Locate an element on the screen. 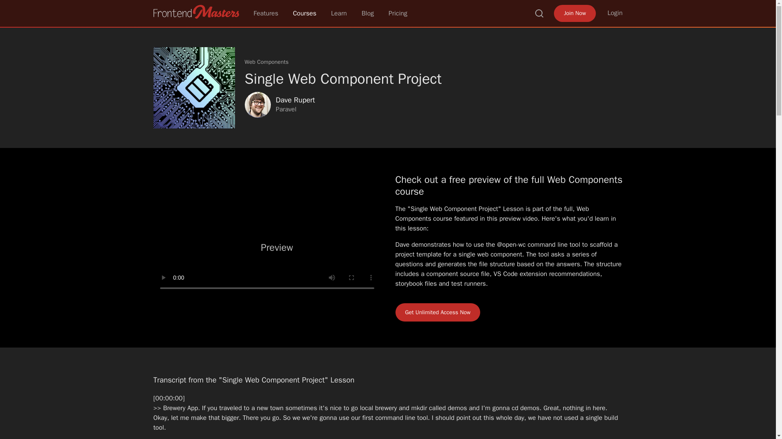 The image size is (782, 439). Join Now is located at coordinates (574, 13).